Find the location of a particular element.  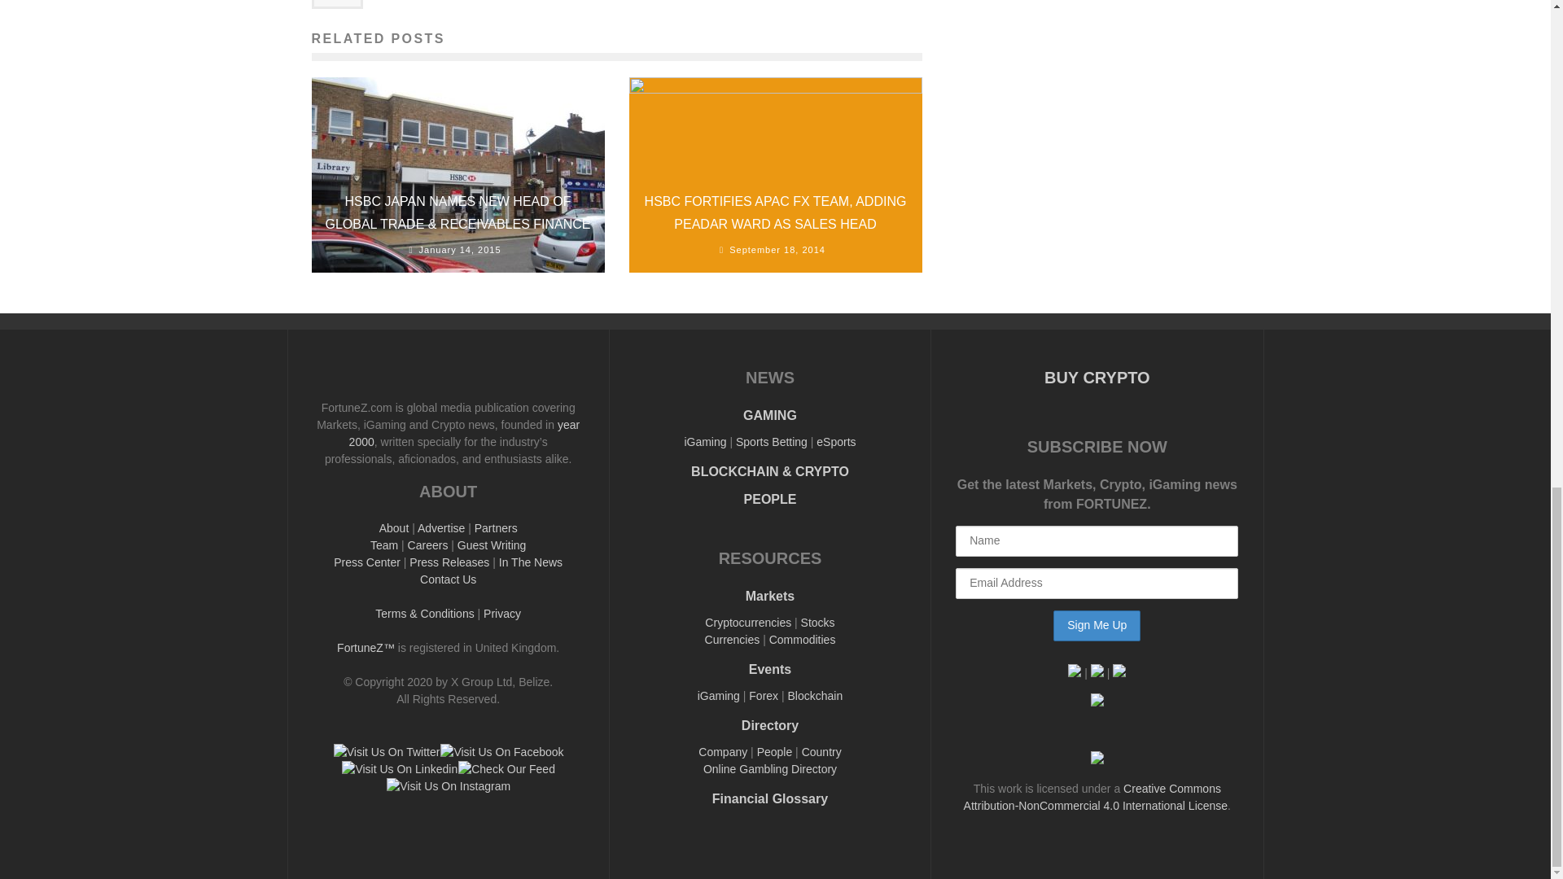

Visit Us On Linkedin is located at coordinates (399, 768).